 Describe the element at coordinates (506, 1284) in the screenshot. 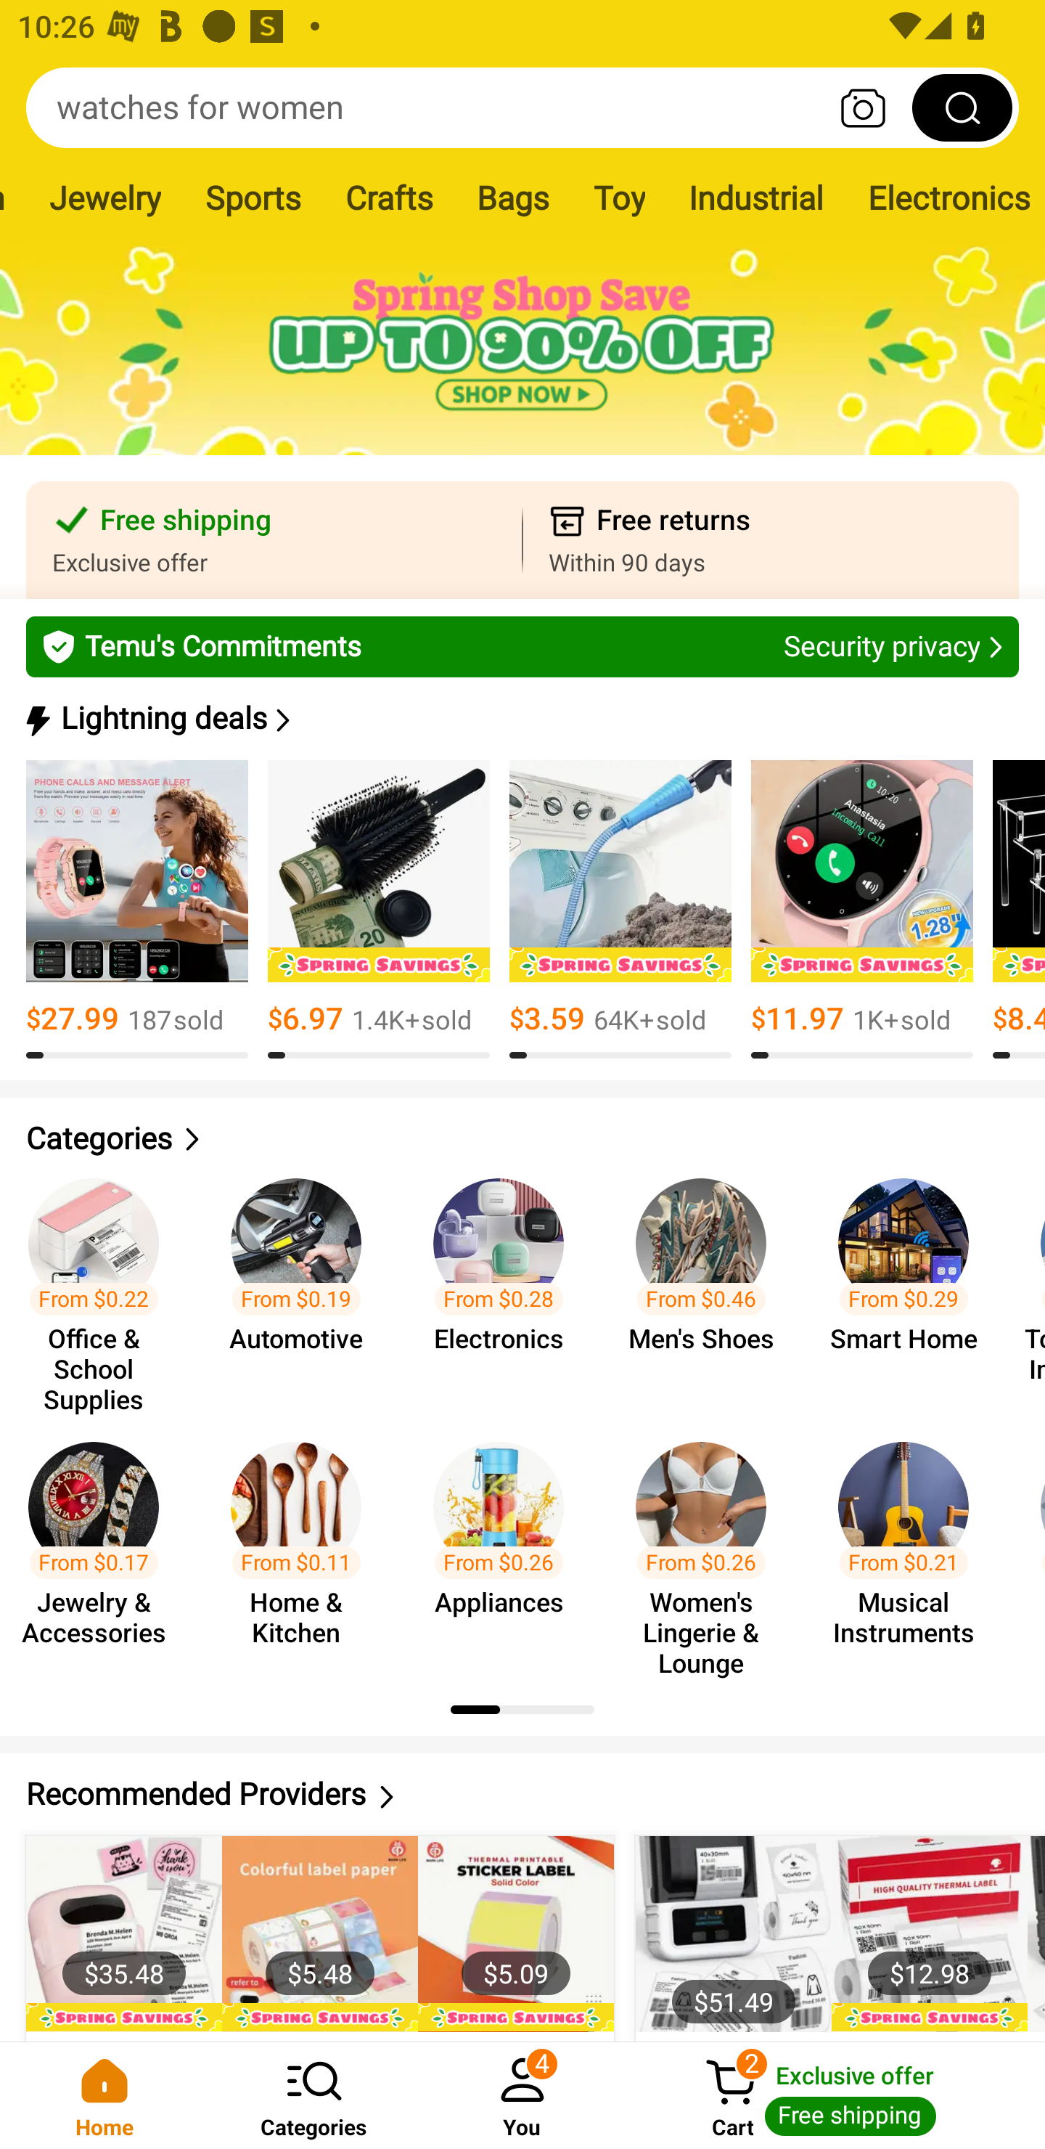

I see `From $0.28 Electronics` at that location.